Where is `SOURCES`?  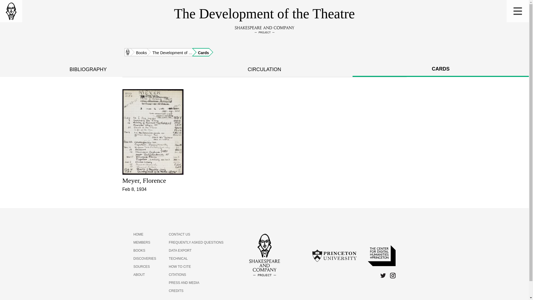 SOURCES is located at coordinates (142, 266).